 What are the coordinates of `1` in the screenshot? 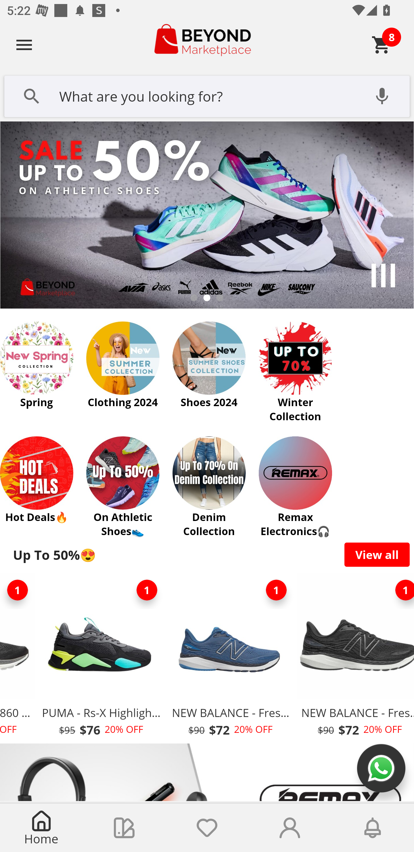 It's located at (18, 590).